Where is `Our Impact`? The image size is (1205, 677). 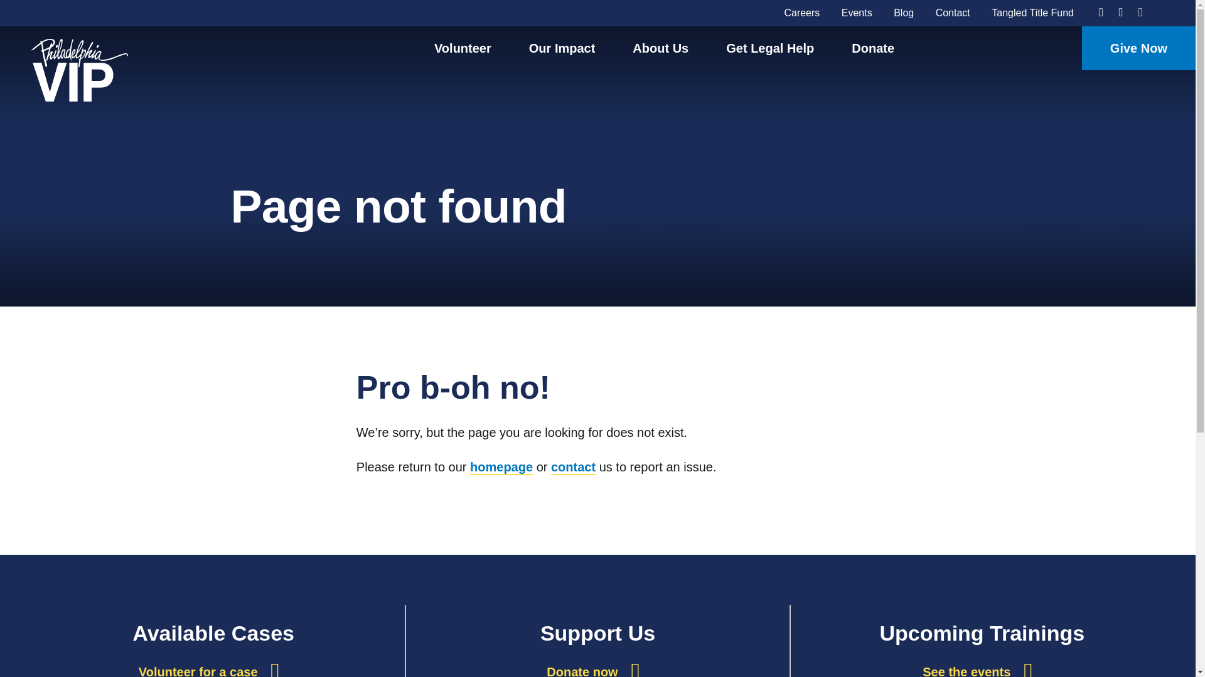
Our Impact is located at coordinates (562, 48).